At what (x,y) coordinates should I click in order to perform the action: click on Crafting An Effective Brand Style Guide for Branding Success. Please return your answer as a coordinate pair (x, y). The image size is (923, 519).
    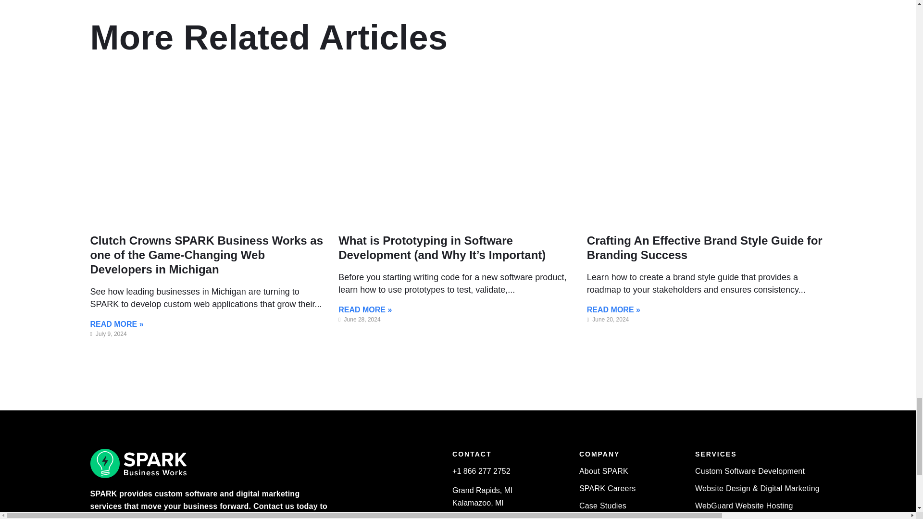
    Looking at the image, I should click on (705, 248).